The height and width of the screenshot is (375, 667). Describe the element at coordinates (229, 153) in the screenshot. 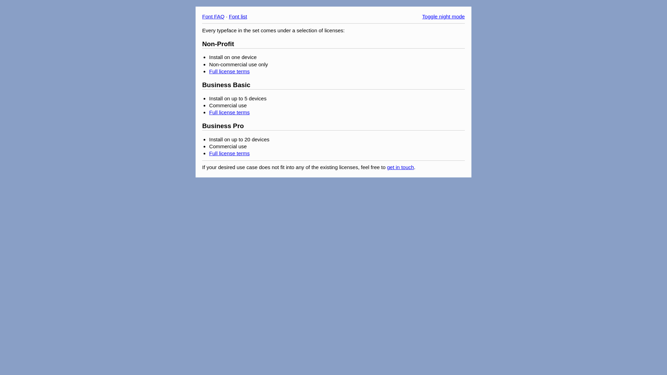

I see `Full license terms` at that location.